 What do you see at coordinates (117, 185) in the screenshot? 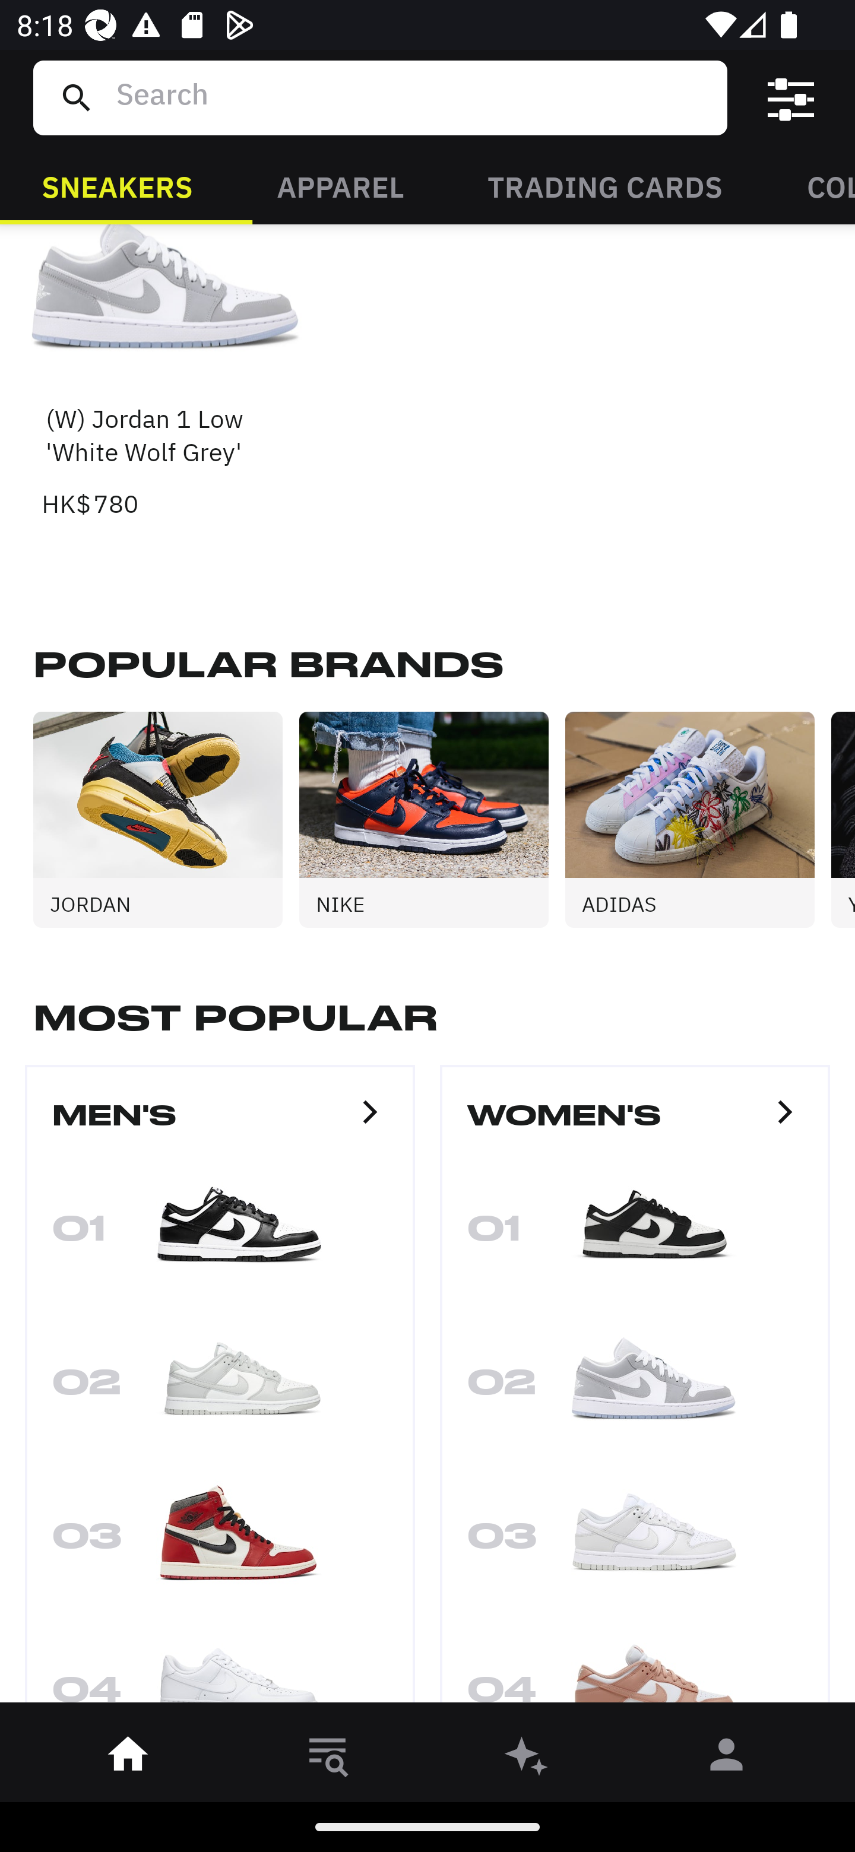
I see `SNEAKERS` at bounding box center [117, 185].